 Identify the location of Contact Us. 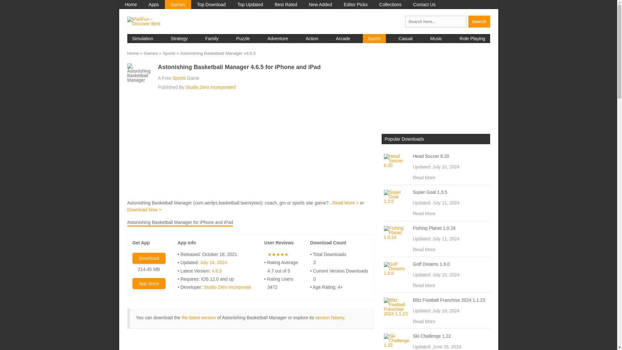
(424, 5).